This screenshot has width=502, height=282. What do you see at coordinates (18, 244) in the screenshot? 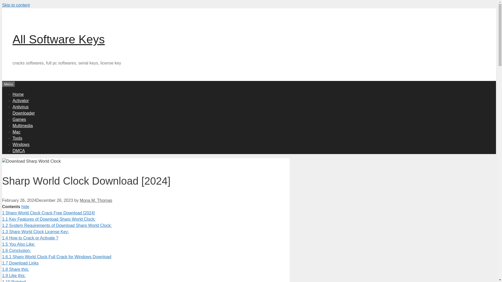
I see `1.5 You Also Like:` at bounding box center [18, 244].